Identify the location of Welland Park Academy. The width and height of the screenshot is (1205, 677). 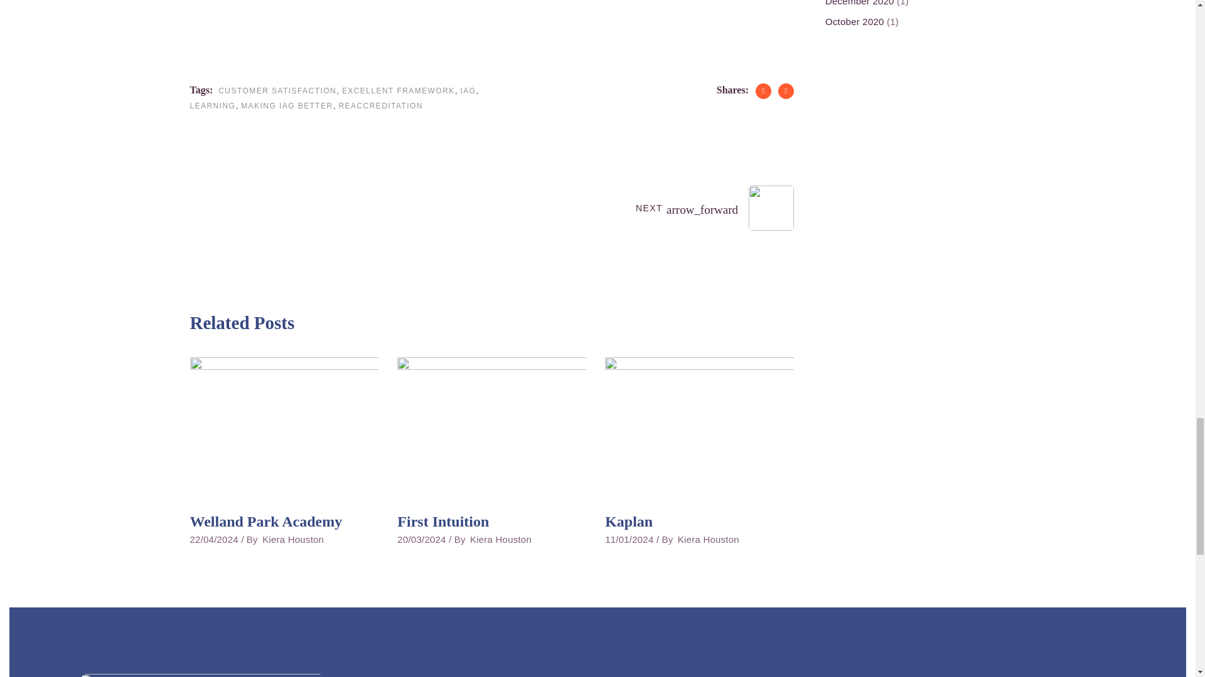
(265, 521).